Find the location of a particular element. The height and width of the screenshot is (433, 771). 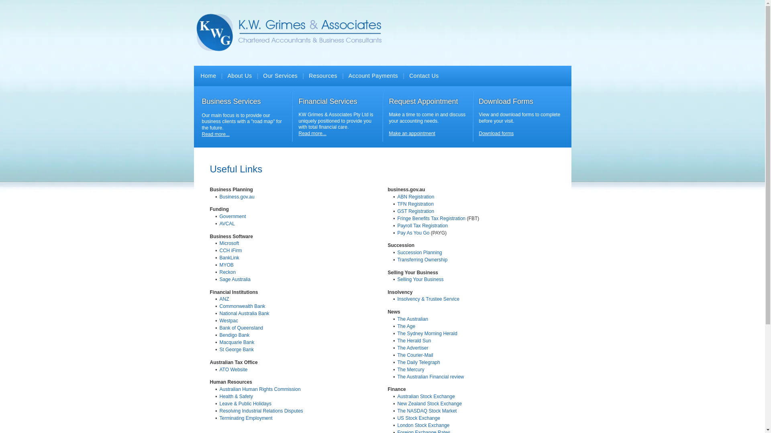

Macquarie Bank is located at coordinates (237, 342).